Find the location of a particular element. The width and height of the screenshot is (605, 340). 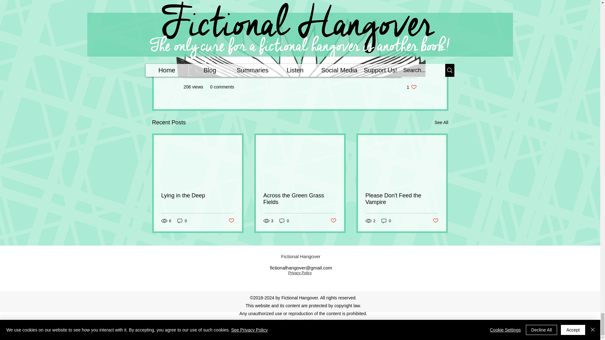

See All is located at coordinates (412, 87).